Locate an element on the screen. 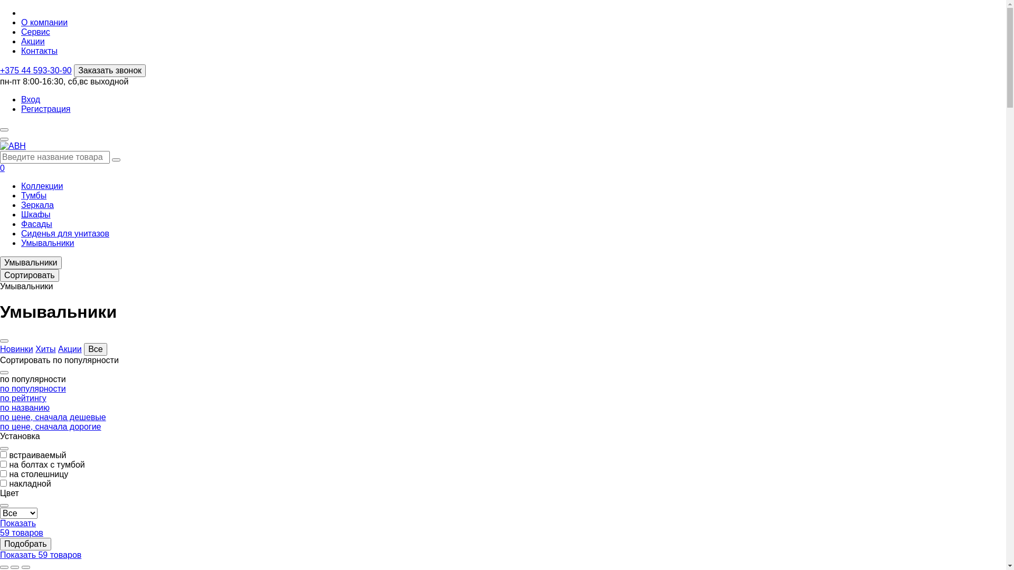  0 is located at coordinates (2, 168).